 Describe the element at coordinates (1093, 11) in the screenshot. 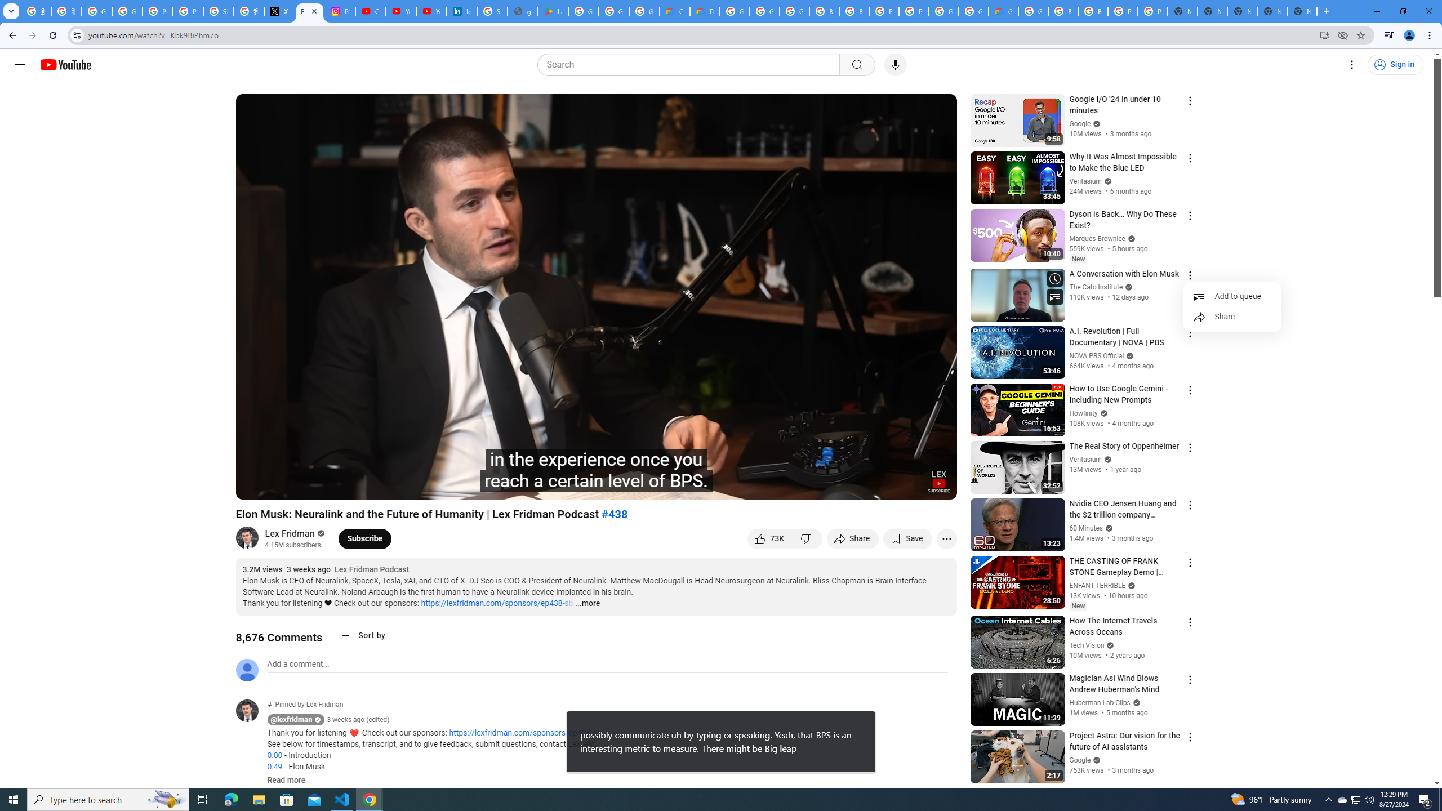

I see `Browse Chrome as a guest - Computer - Google Chrome Help` at that location.